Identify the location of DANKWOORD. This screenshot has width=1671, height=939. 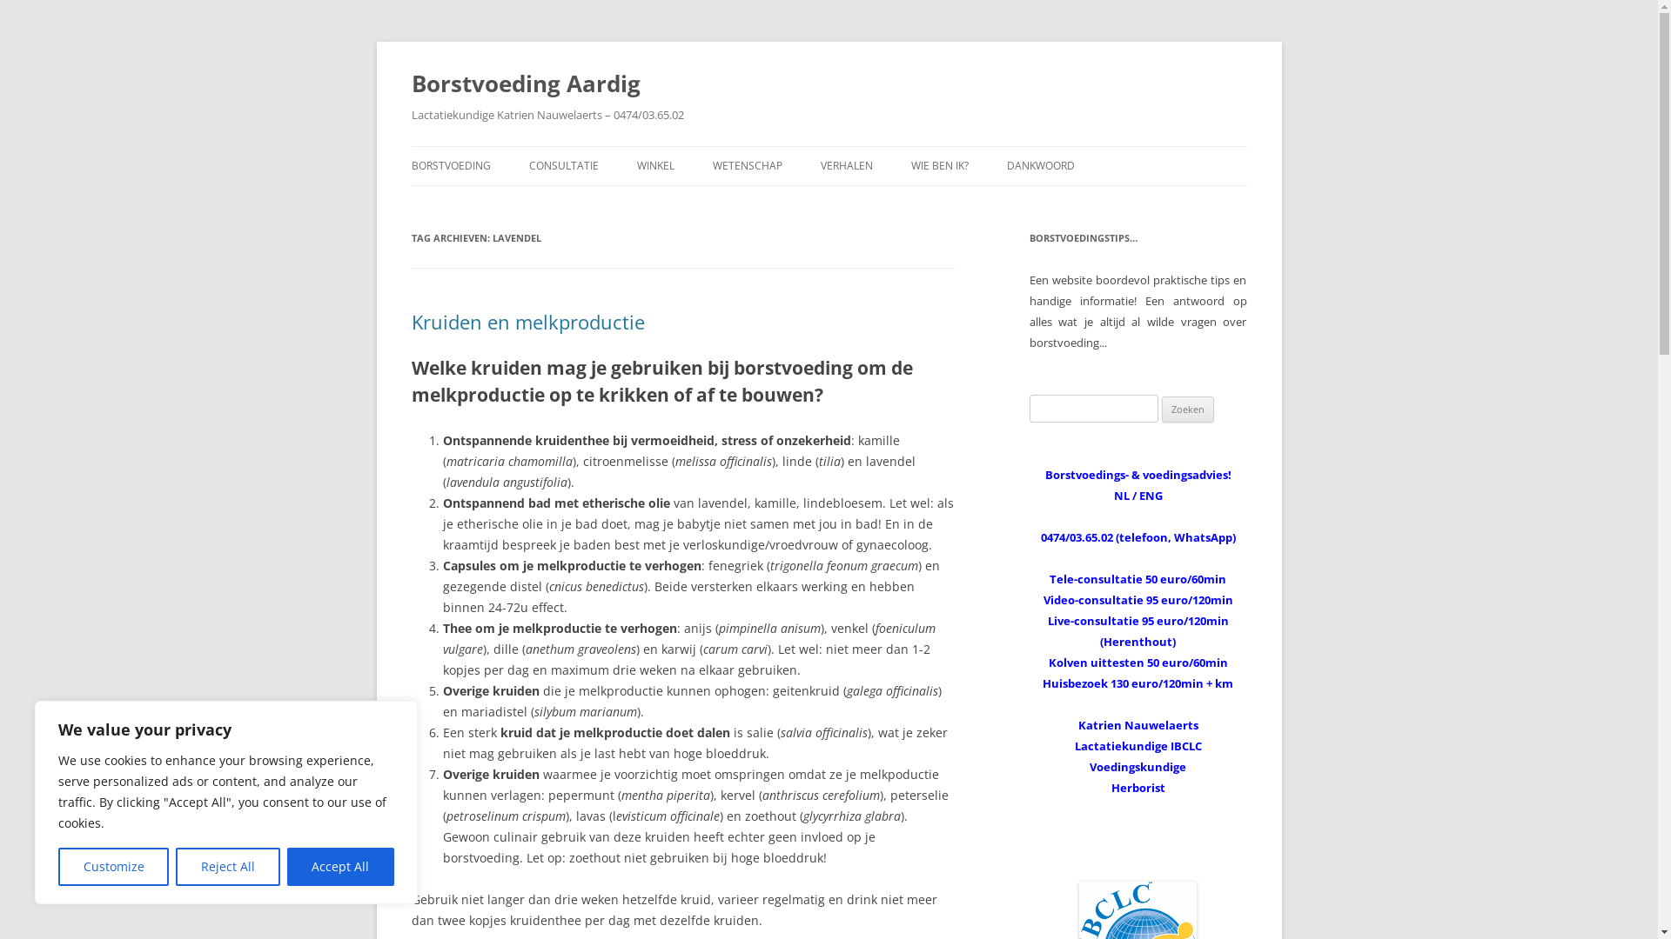
(1040, 166).